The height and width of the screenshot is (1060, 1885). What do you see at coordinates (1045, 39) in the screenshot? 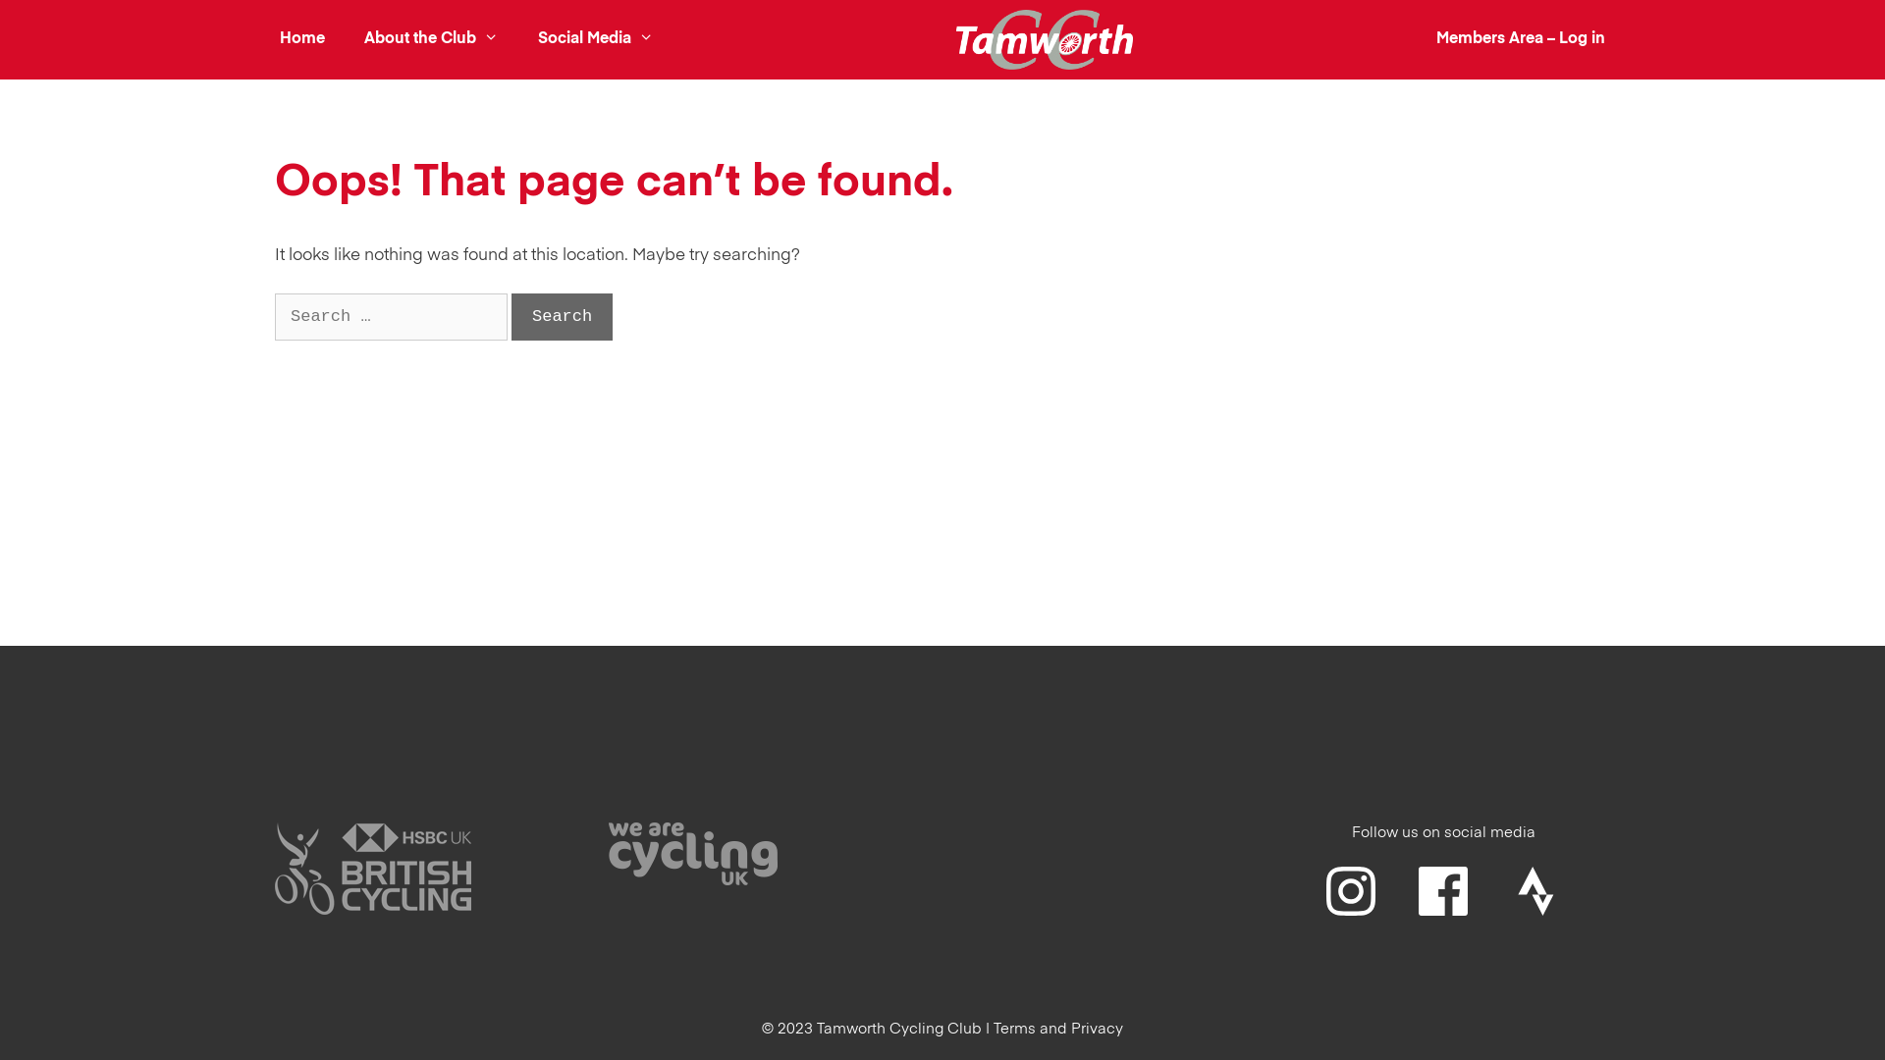
I see `Tamworth Cycling Club` at bounding box center [1045, 39].